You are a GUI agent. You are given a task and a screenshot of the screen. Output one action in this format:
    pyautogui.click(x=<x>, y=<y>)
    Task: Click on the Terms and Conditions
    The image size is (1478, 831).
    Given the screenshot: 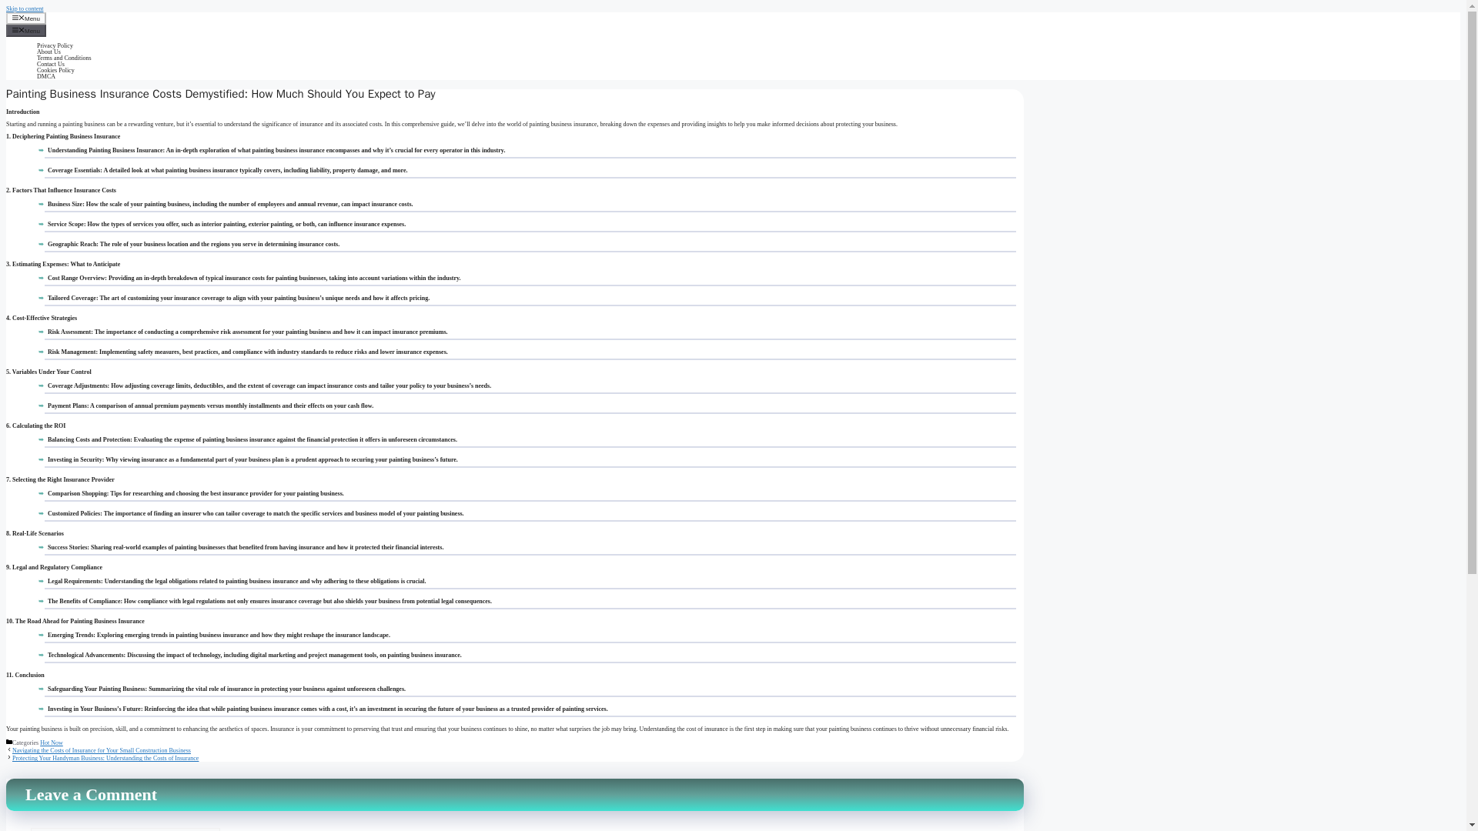 What is the action you would take?
    pyautogui.click(x=65, y=58)
    